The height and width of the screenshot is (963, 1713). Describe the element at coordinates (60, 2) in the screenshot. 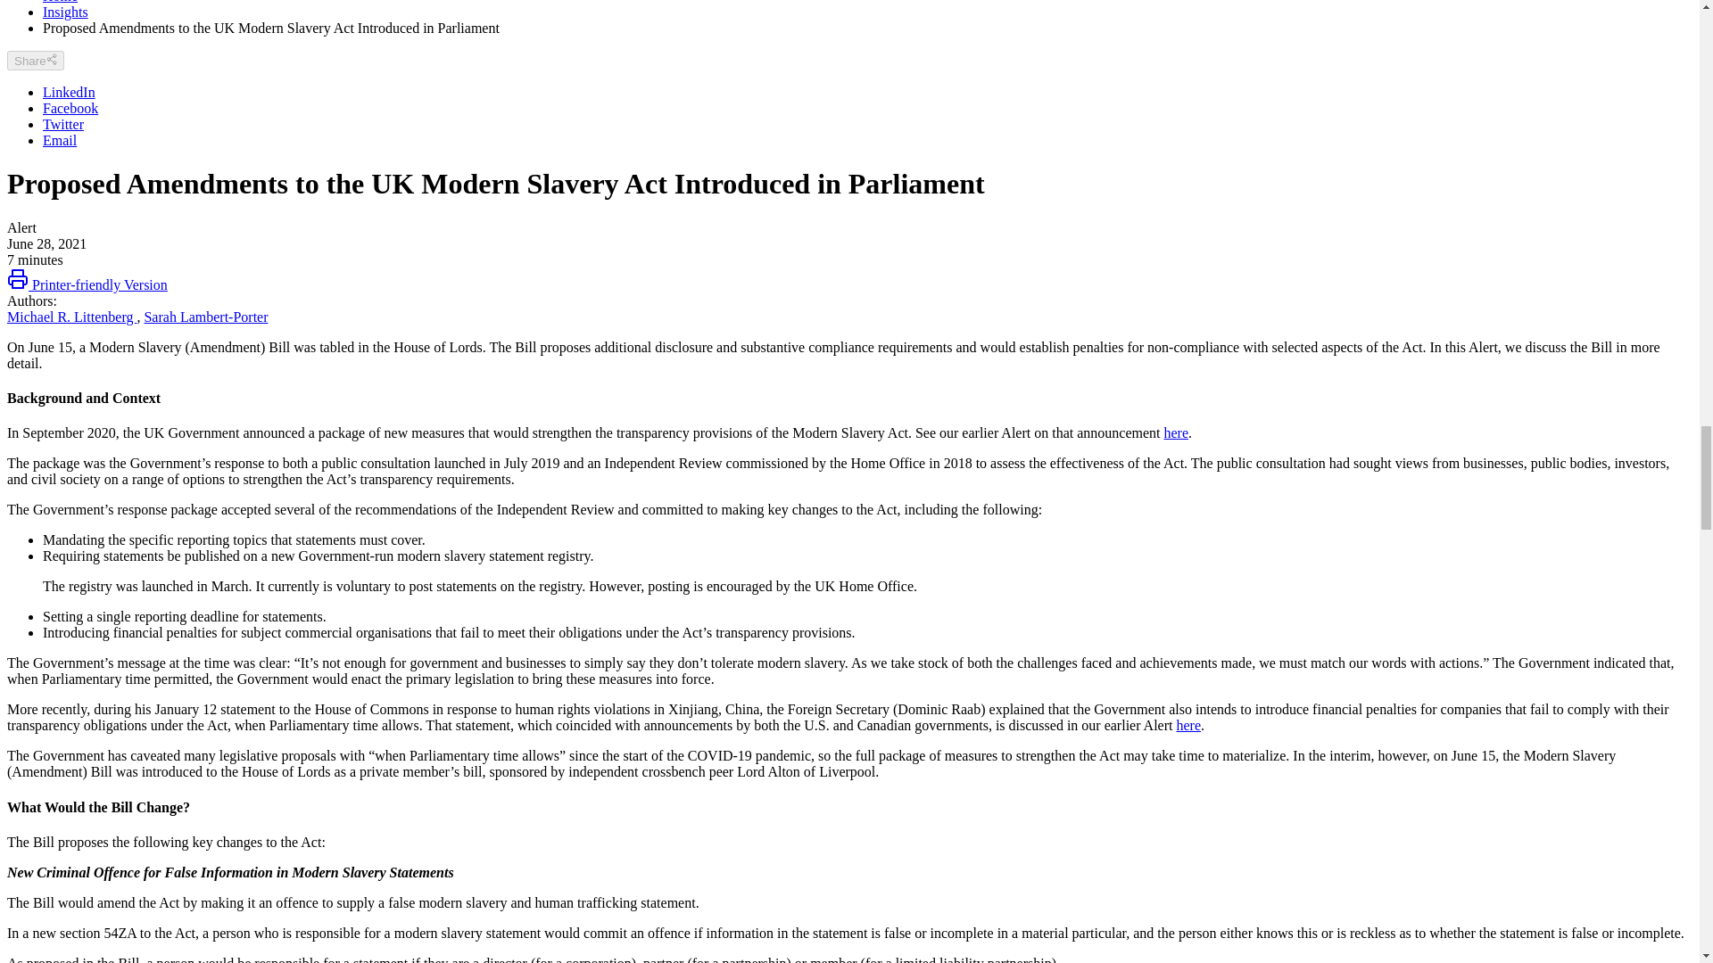

I see `Home` at that location.